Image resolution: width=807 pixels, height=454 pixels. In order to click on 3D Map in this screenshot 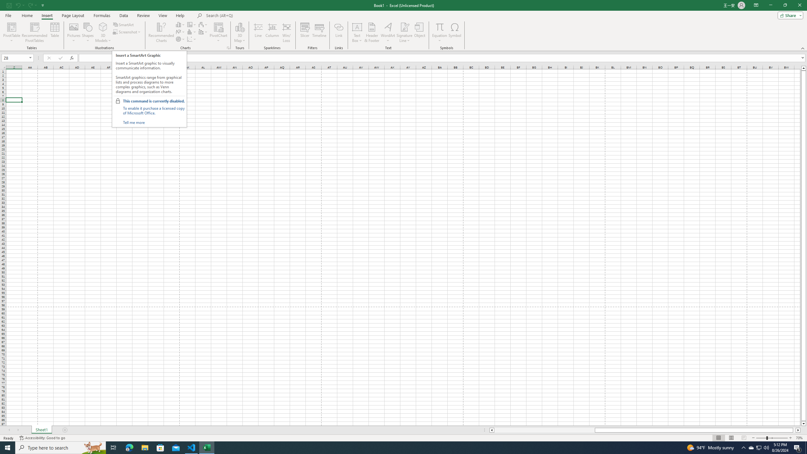, I will do `click(240, 32)`.